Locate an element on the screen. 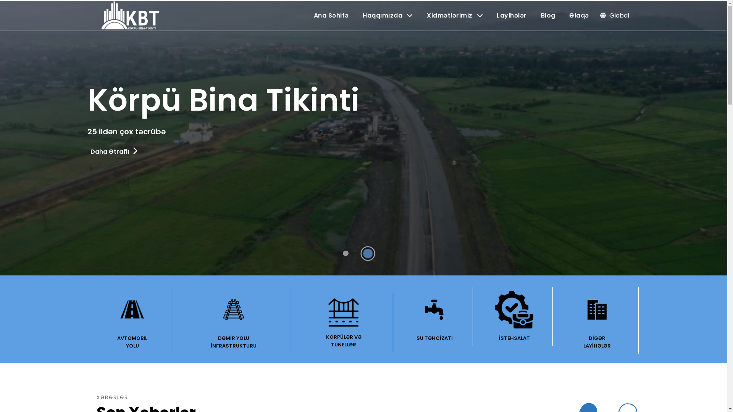 The image size is (733, 412). AVTOMOBIL YOLU is located at coordinates (132, 320).